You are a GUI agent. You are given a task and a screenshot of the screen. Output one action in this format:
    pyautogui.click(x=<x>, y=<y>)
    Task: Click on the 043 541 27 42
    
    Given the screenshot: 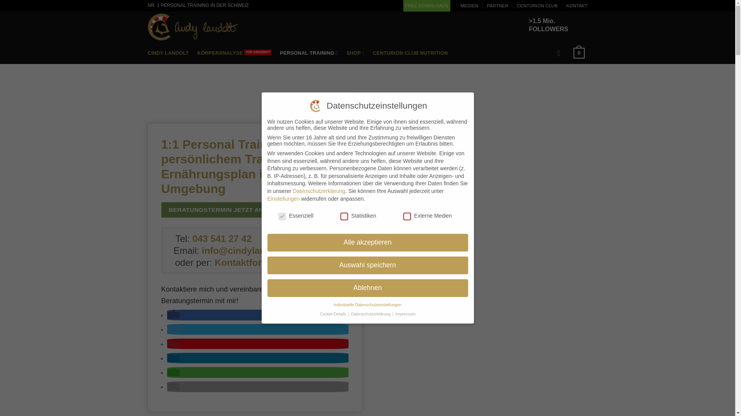 What is the action you would take?
    pyautogui.click(x=222, y=239)
    